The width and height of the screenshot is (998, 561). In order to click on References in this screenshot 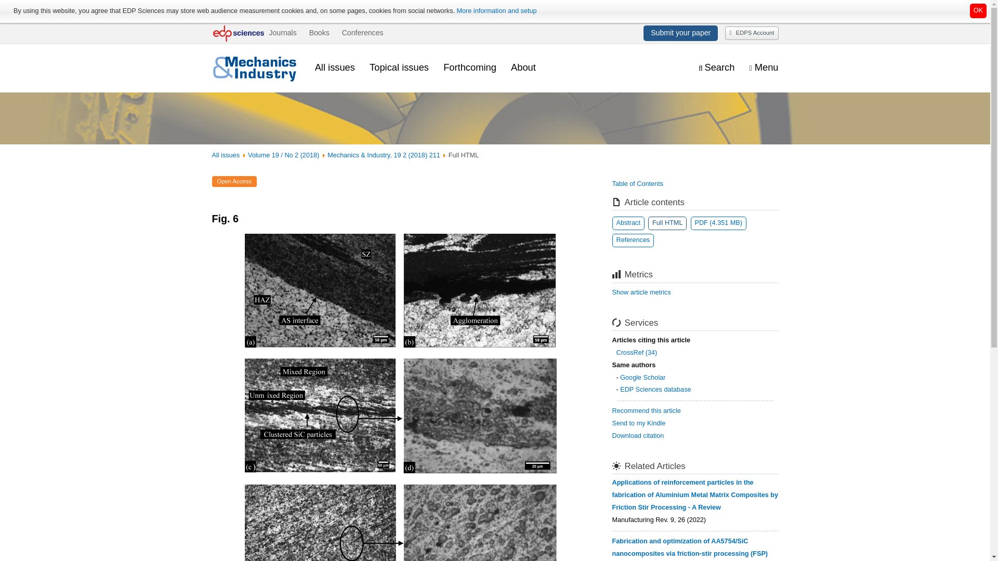, I will do `click(633, 241)`.